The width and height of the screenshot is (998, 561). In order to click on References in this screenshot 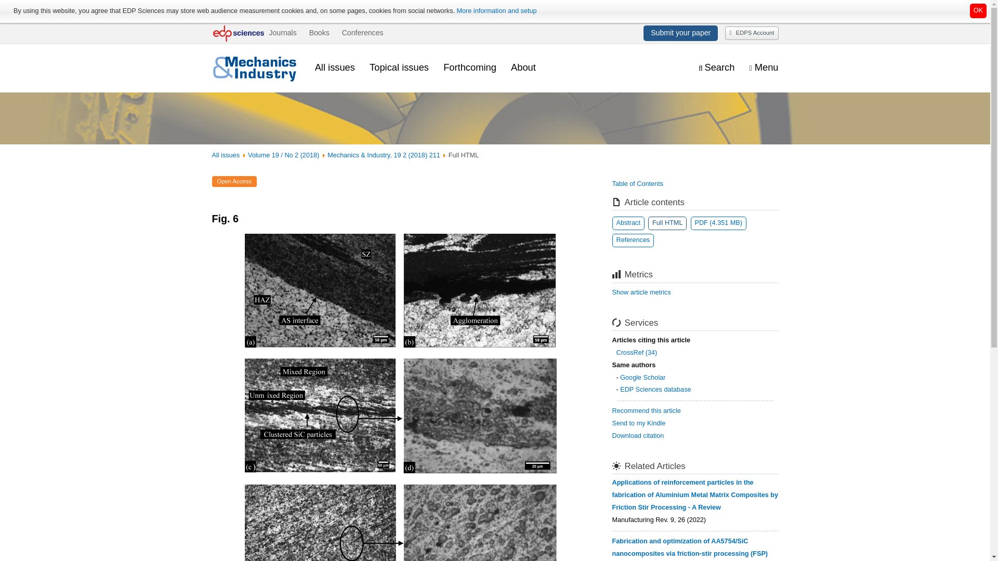, I will do `click(633, 241)`.